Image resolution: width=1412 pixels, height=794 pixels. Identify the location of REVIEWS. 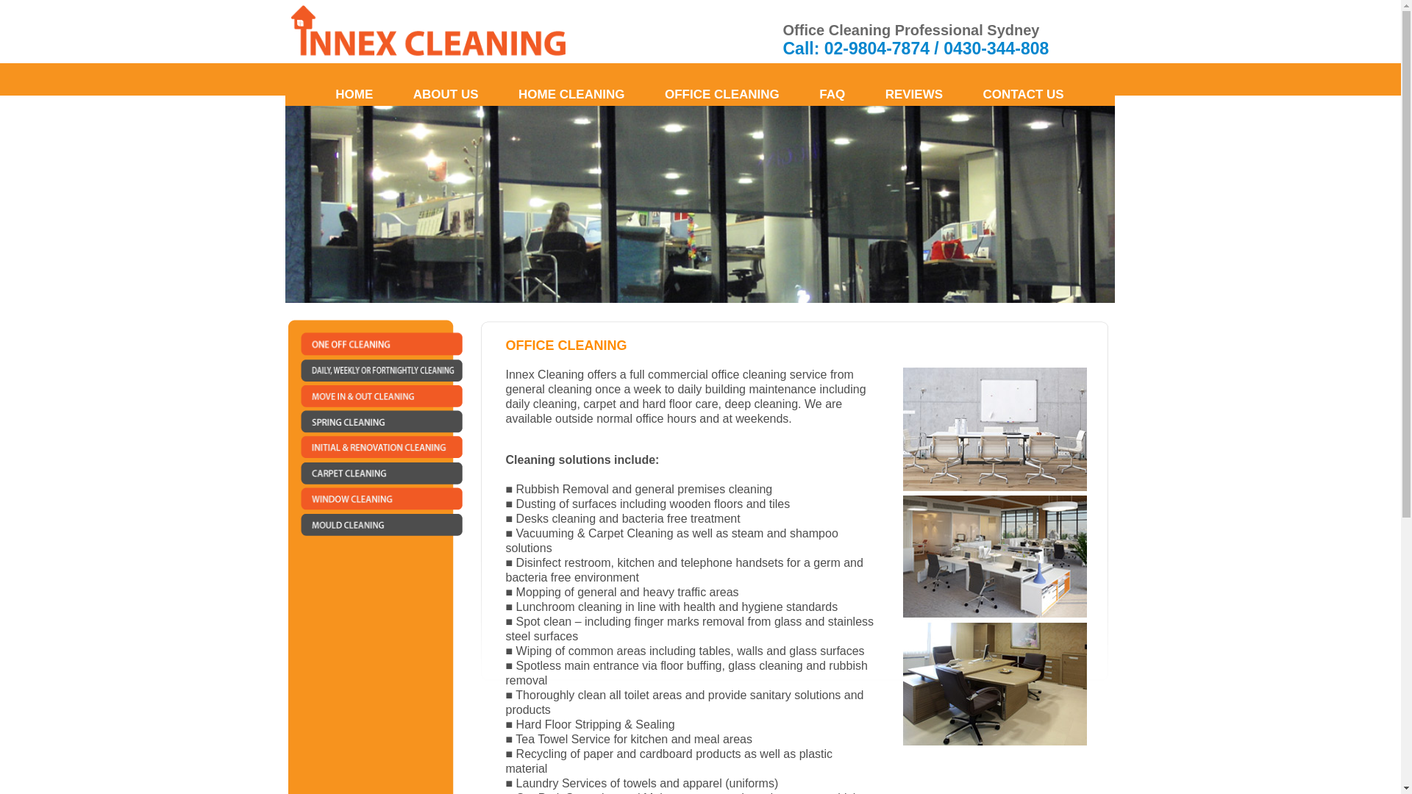
(914, 95).